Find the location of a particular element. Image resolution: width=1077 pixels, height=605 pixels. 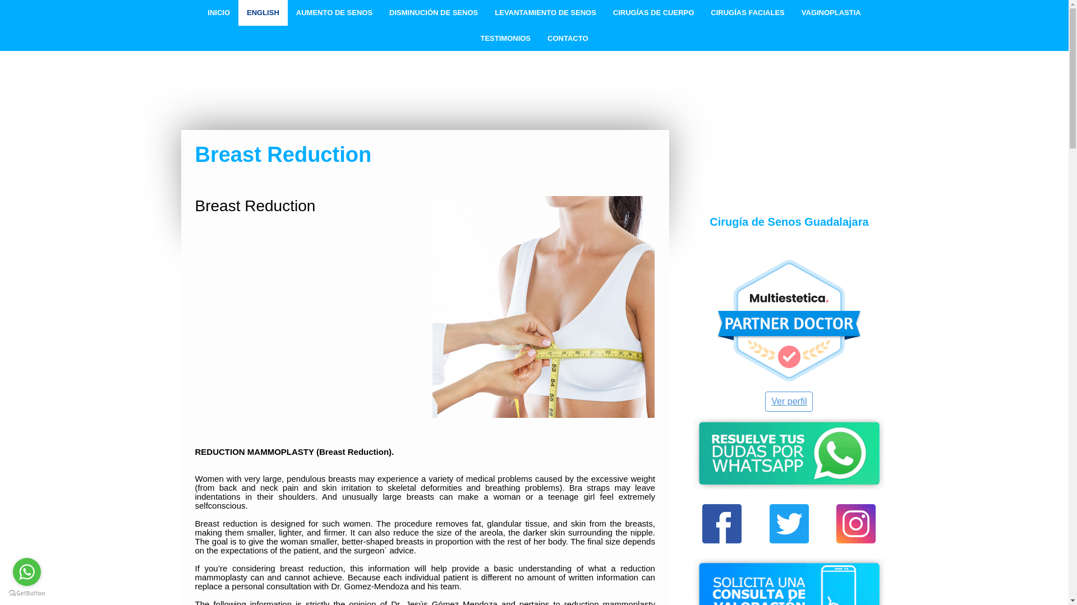

LEVANTAMIENTO DE SENOS is located at coordinates (545, 13).